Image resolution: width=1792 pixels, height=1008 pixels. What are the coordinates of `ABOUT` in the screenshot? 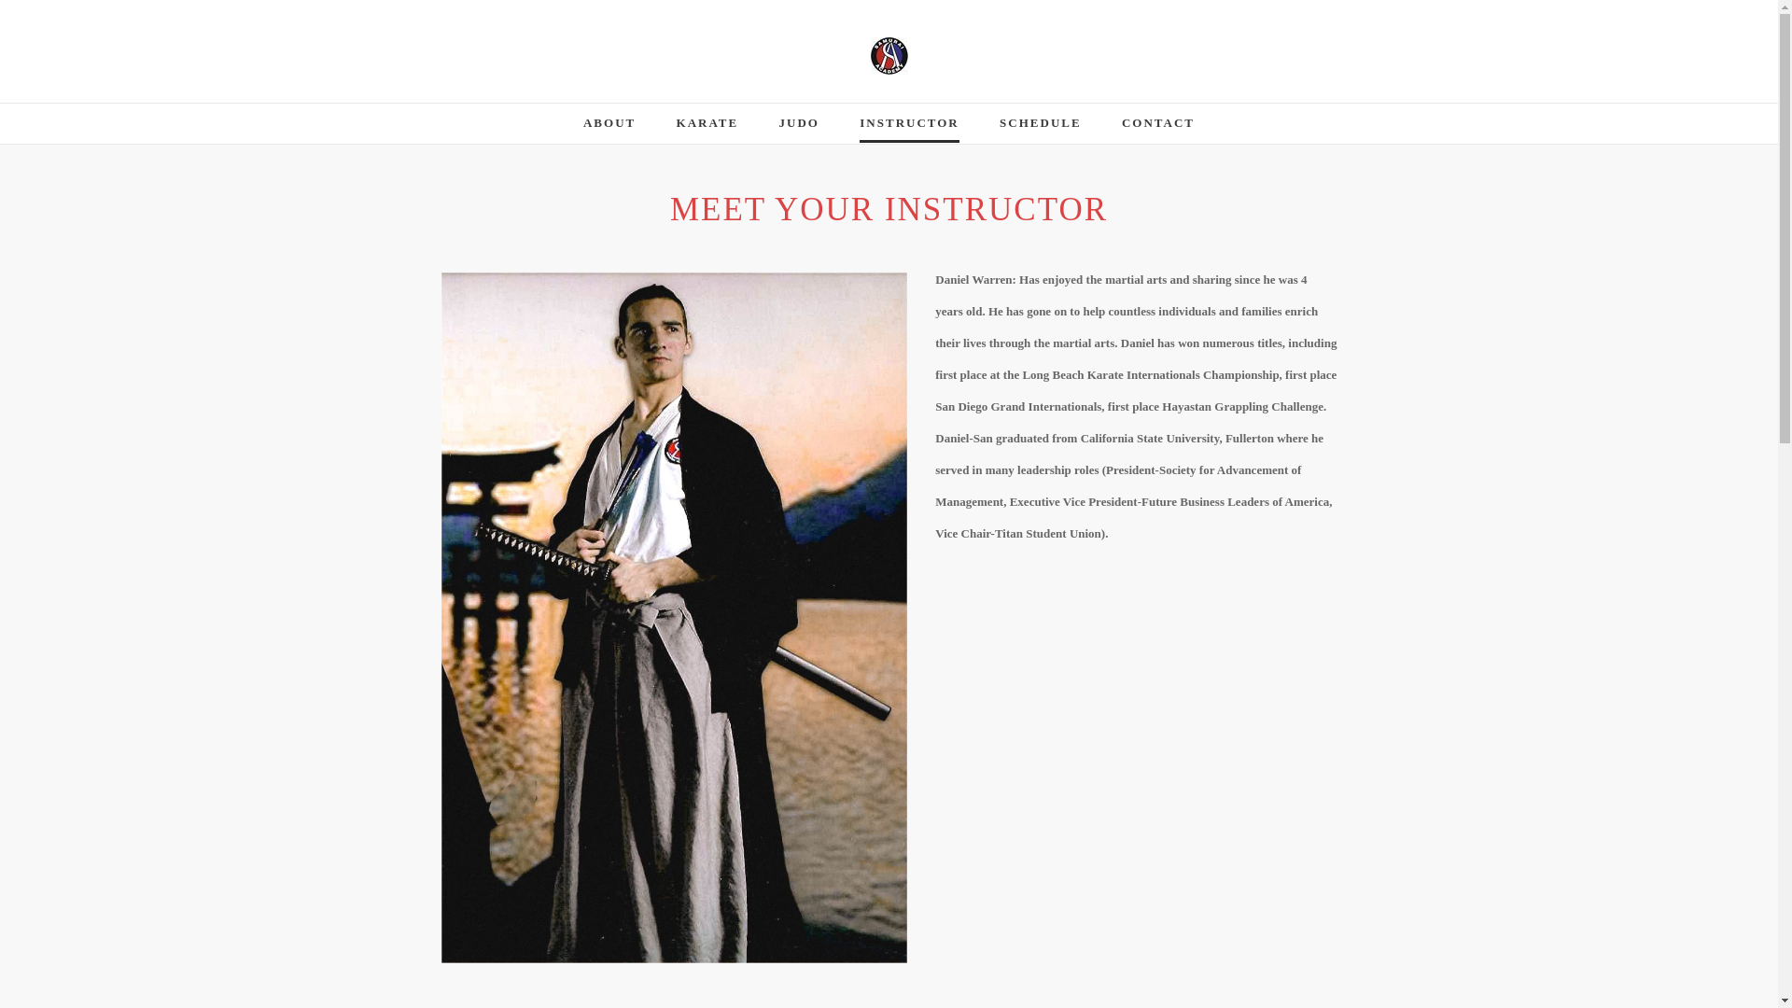 It's located at (609, 129).